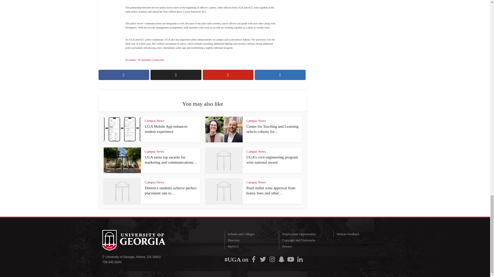 Image resolution: width=494 pixels, height=277 pixels. Describe the element at coordinates (131, 60) in the screenshot. I see `Columns` at that location.